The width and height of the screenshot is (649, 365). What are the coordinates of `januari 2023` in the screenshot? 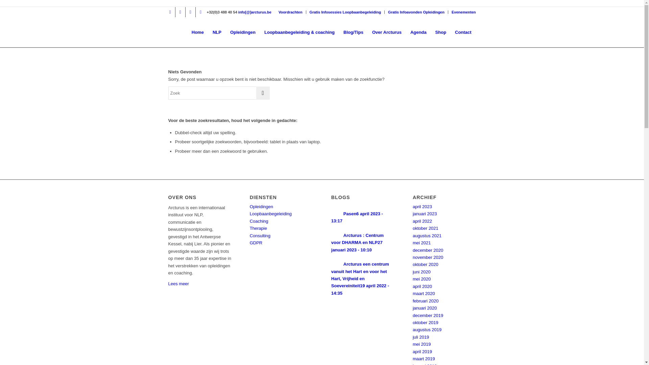 It's located at (425, 214).